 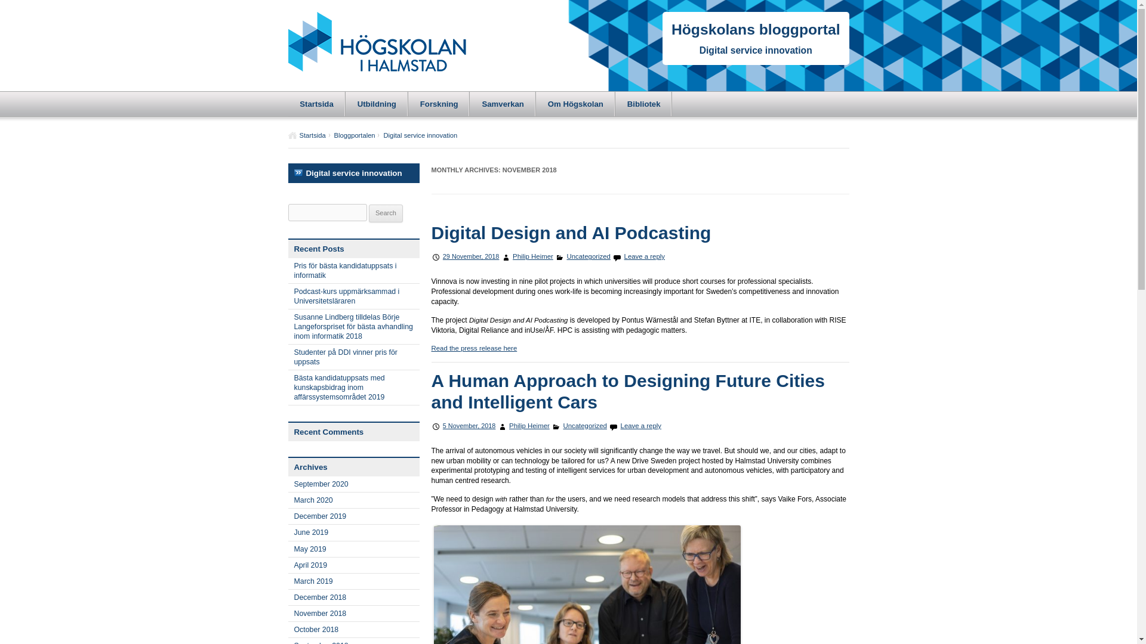 I want to click on 5 November, 2018, so click(x=469, y=426).